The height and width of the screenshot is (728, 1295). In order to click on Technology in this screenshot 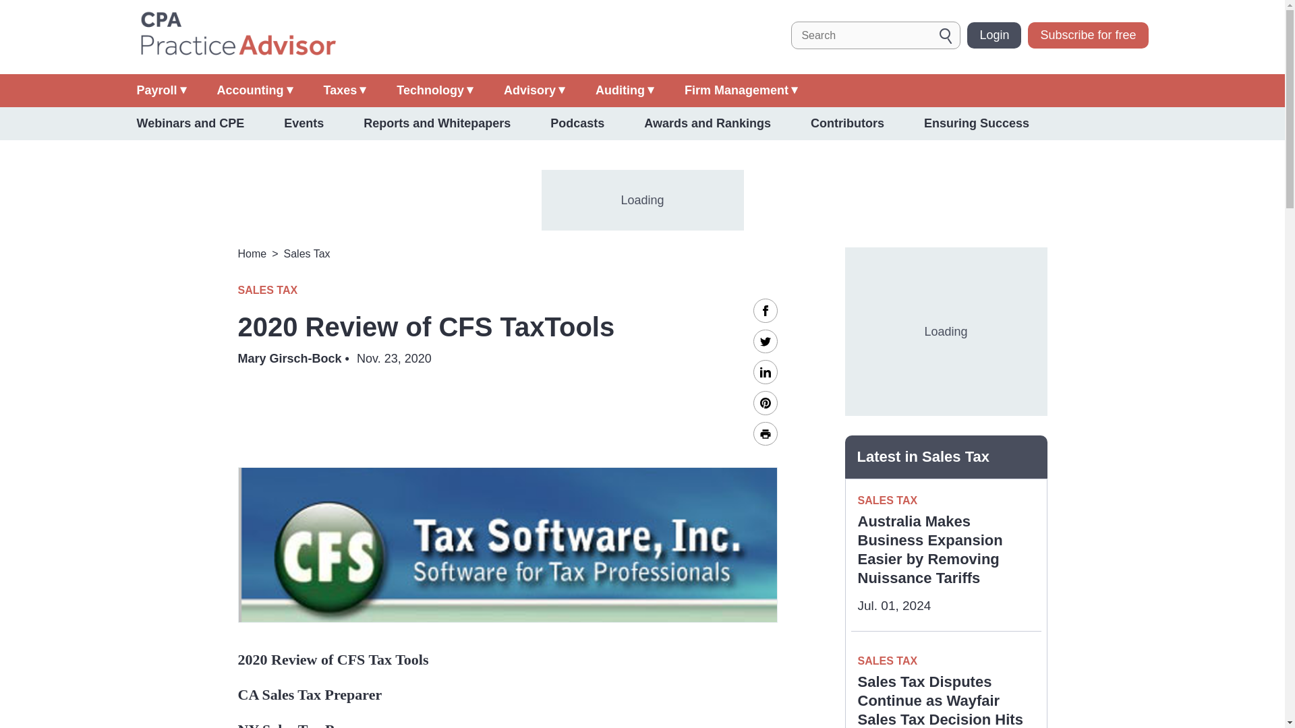, I will do `click(434, 90)`.